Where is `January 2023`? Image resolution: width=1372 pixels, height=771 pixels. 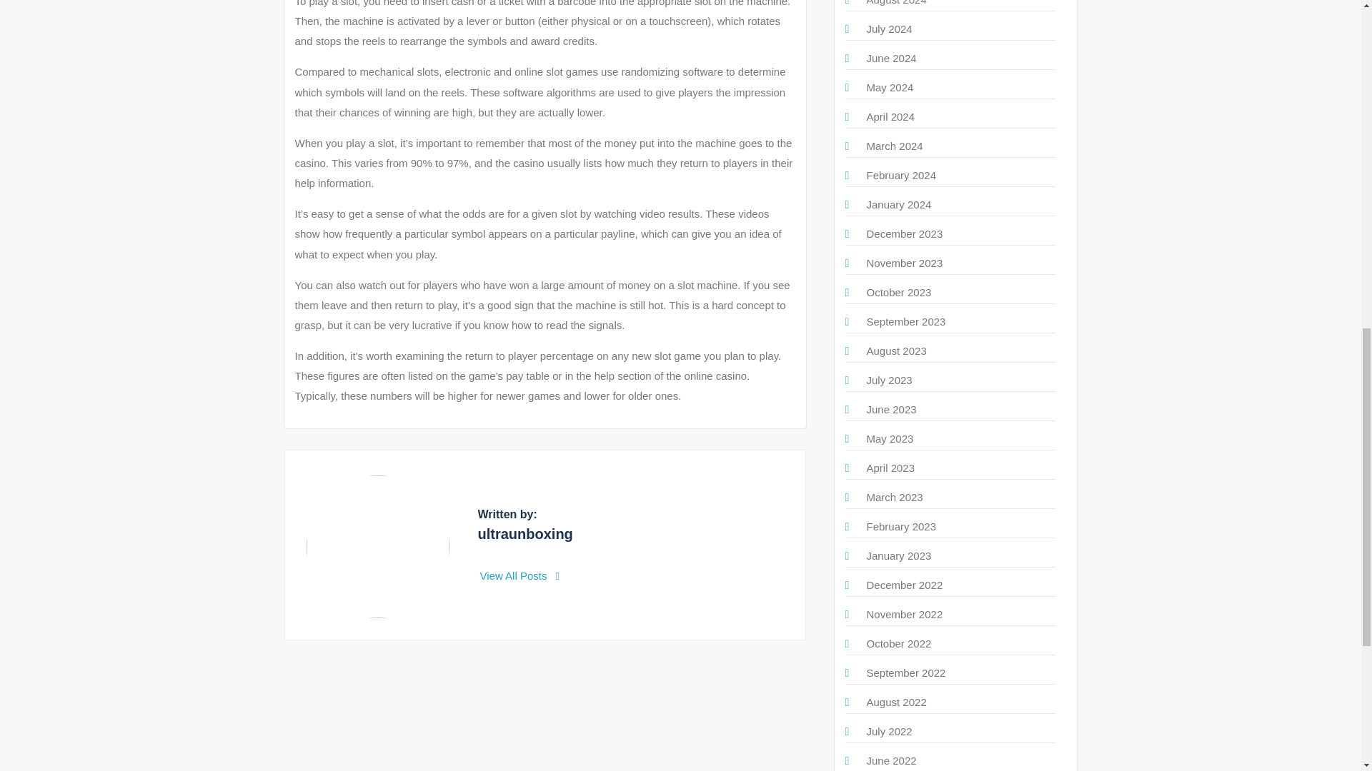 January 2023 is located at coordinates (898, 555).